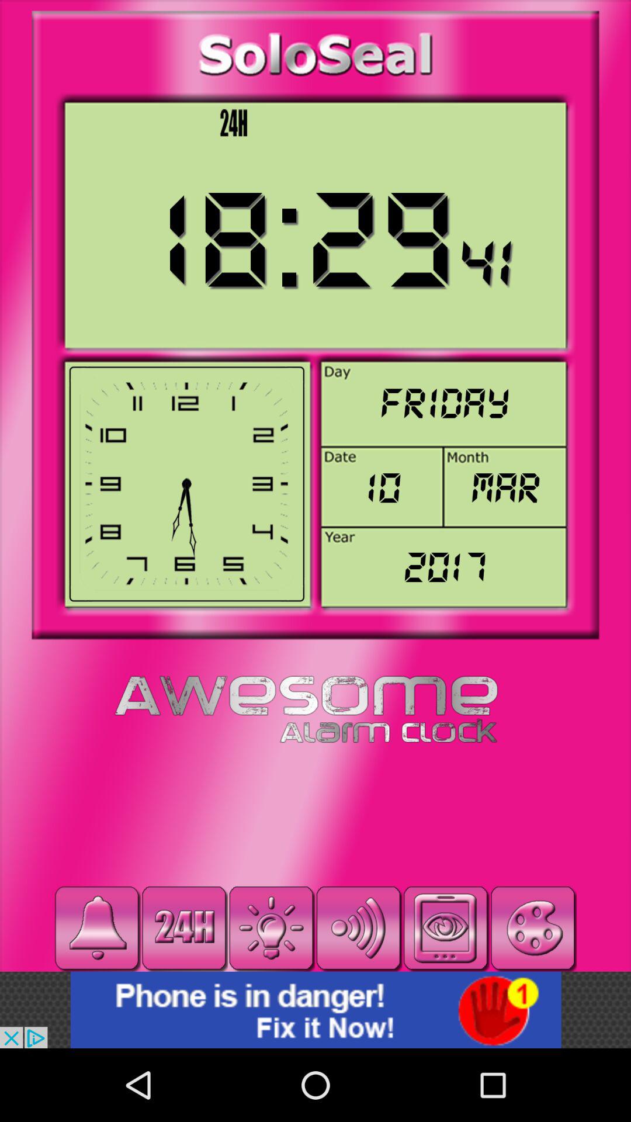 The width and height of the screenshot is (631, 1122). What do you see at coordinates (97, 928) in the screenshot?
I see `notification button` at bounding box center [97, 928].